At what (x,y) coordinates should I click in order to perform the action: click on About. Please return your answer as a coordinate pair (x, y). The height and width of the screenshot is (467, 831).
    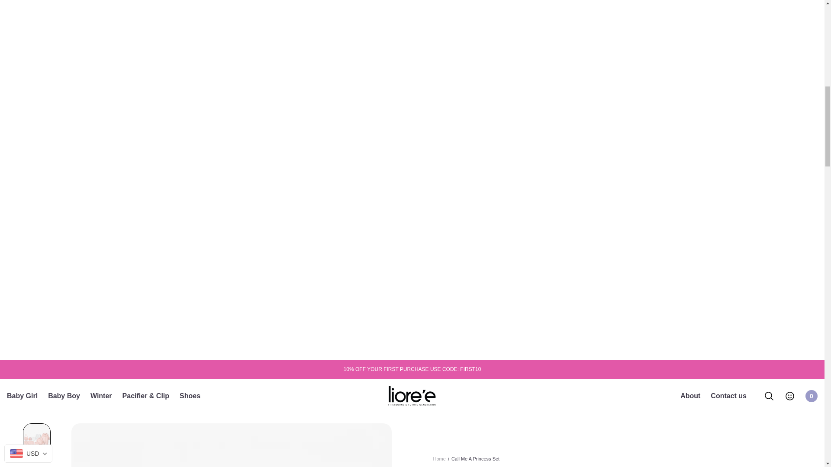
    Looking at the image, I should click on (690, 396).